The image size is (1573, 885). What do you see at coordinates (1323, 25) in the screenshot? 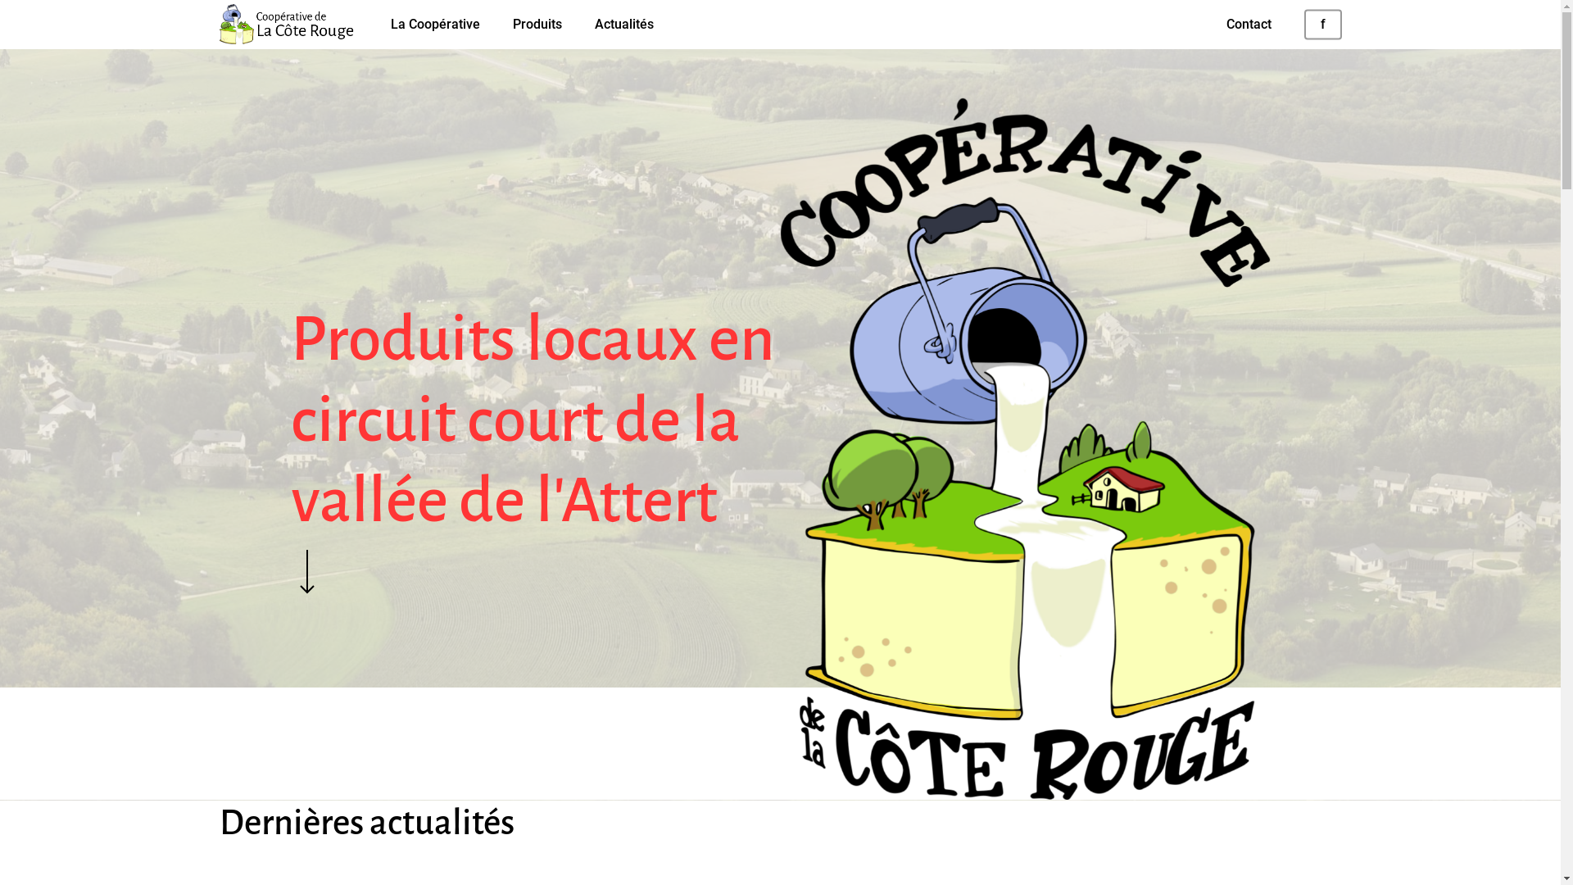
I see `f` at bounding box center [1323, 25].